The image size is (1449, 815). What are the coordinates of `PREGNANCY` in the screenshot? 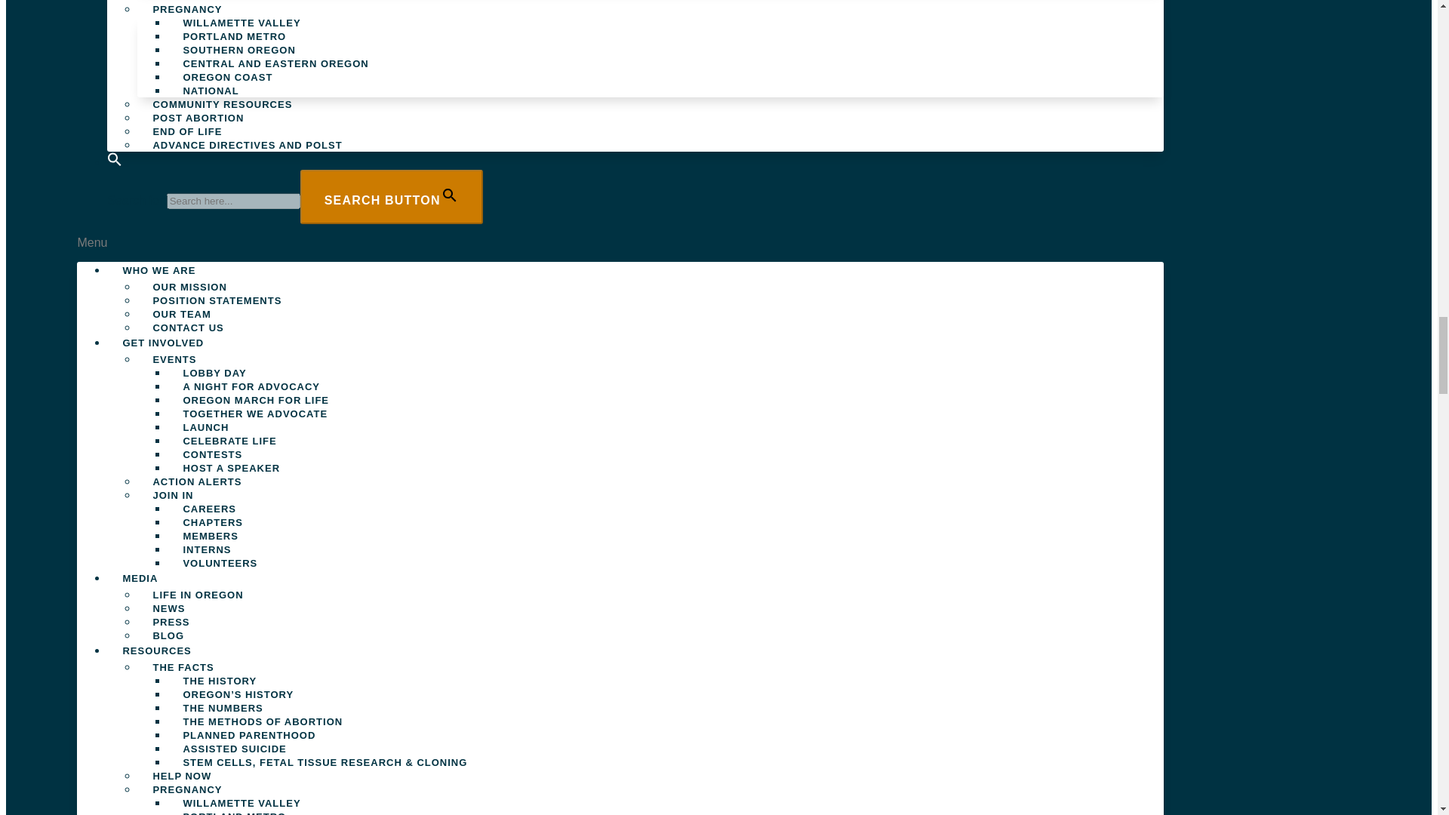 It's located at (187, 13).